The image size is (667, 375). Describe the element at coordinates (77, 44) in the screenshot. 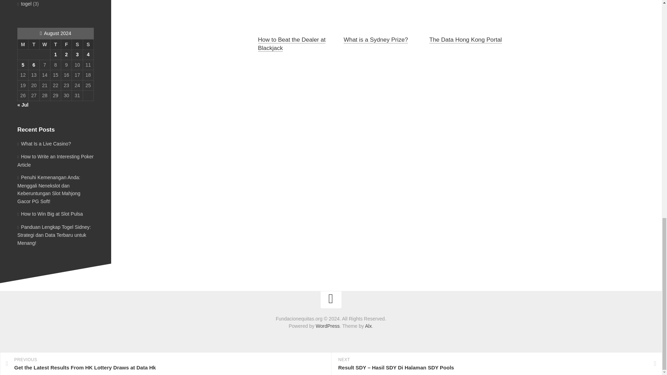

I see `Saturday` at that location.